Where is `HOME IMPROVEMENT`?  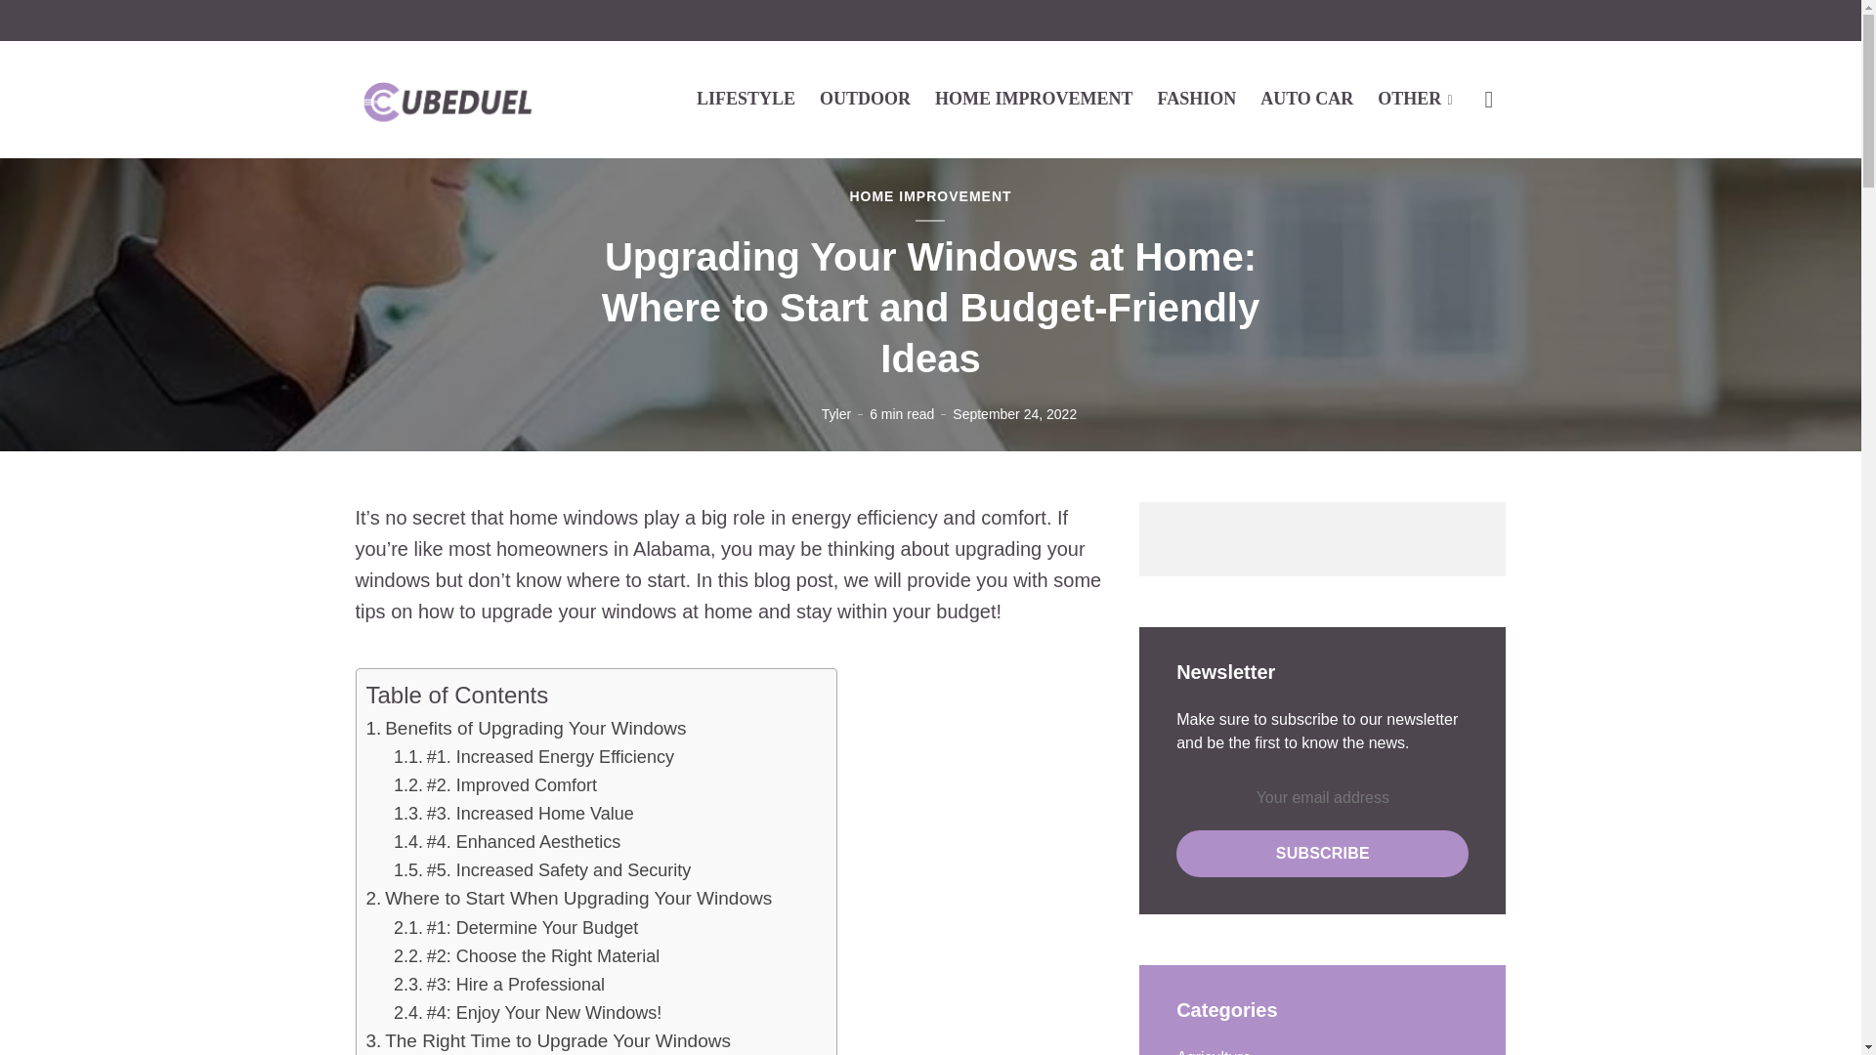 HOME IMPROVEMENT is located at coordinates (1034, 98).